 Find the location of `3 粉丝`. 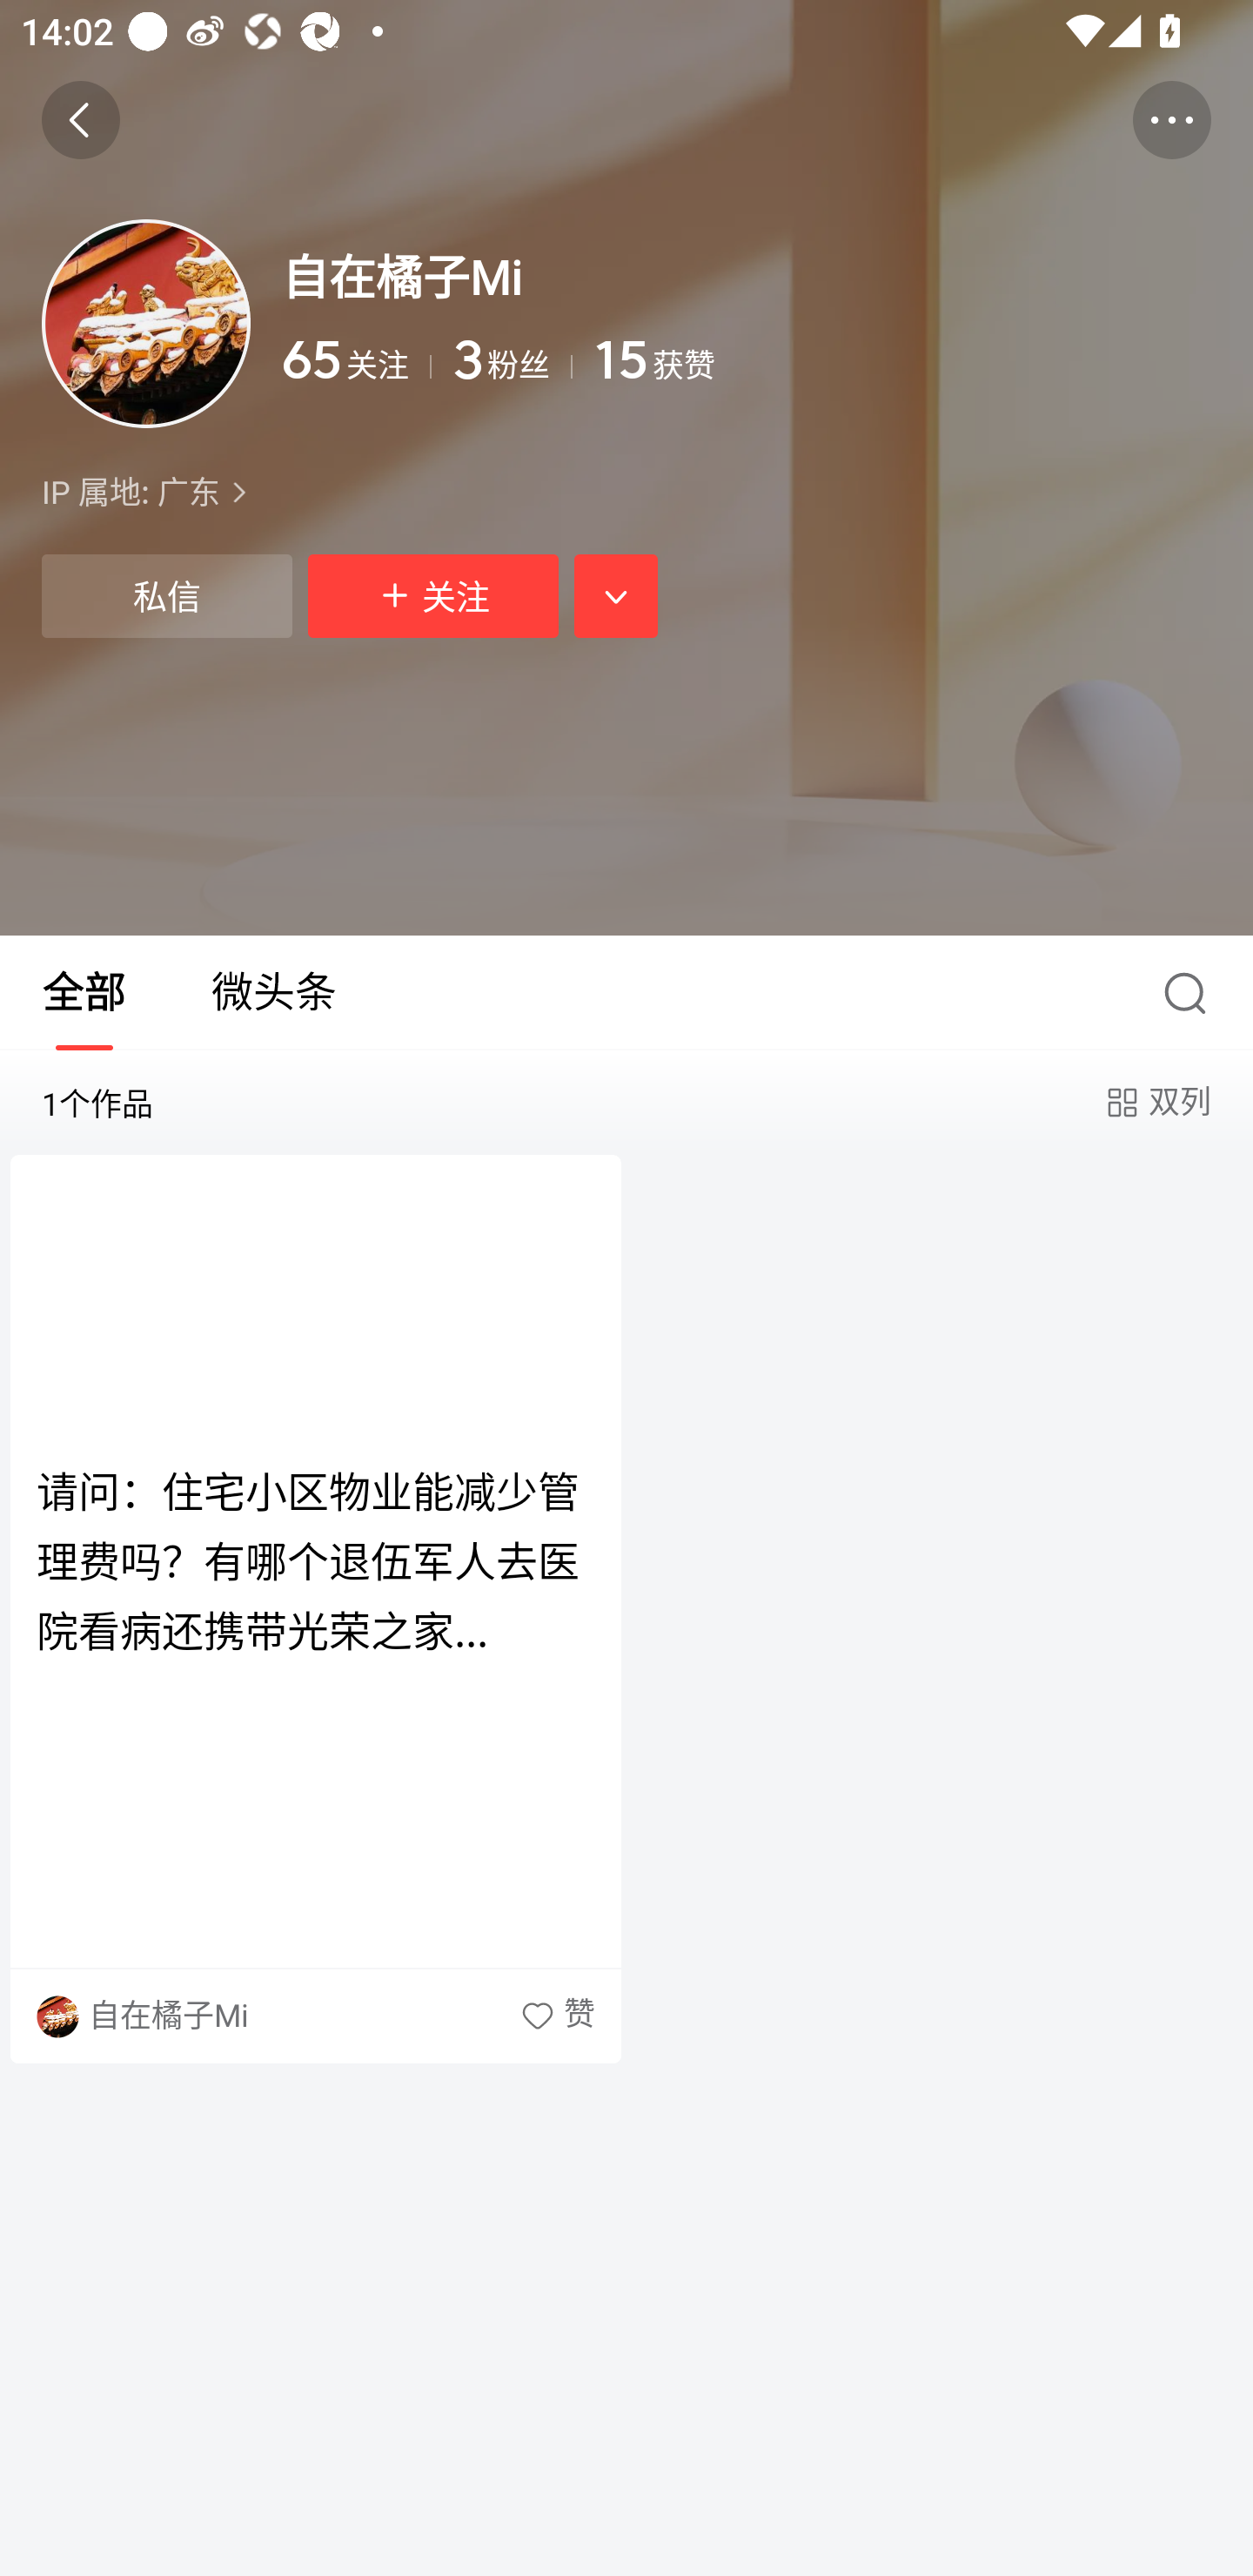

3 粉丝 is located at coordinates (512, 360).